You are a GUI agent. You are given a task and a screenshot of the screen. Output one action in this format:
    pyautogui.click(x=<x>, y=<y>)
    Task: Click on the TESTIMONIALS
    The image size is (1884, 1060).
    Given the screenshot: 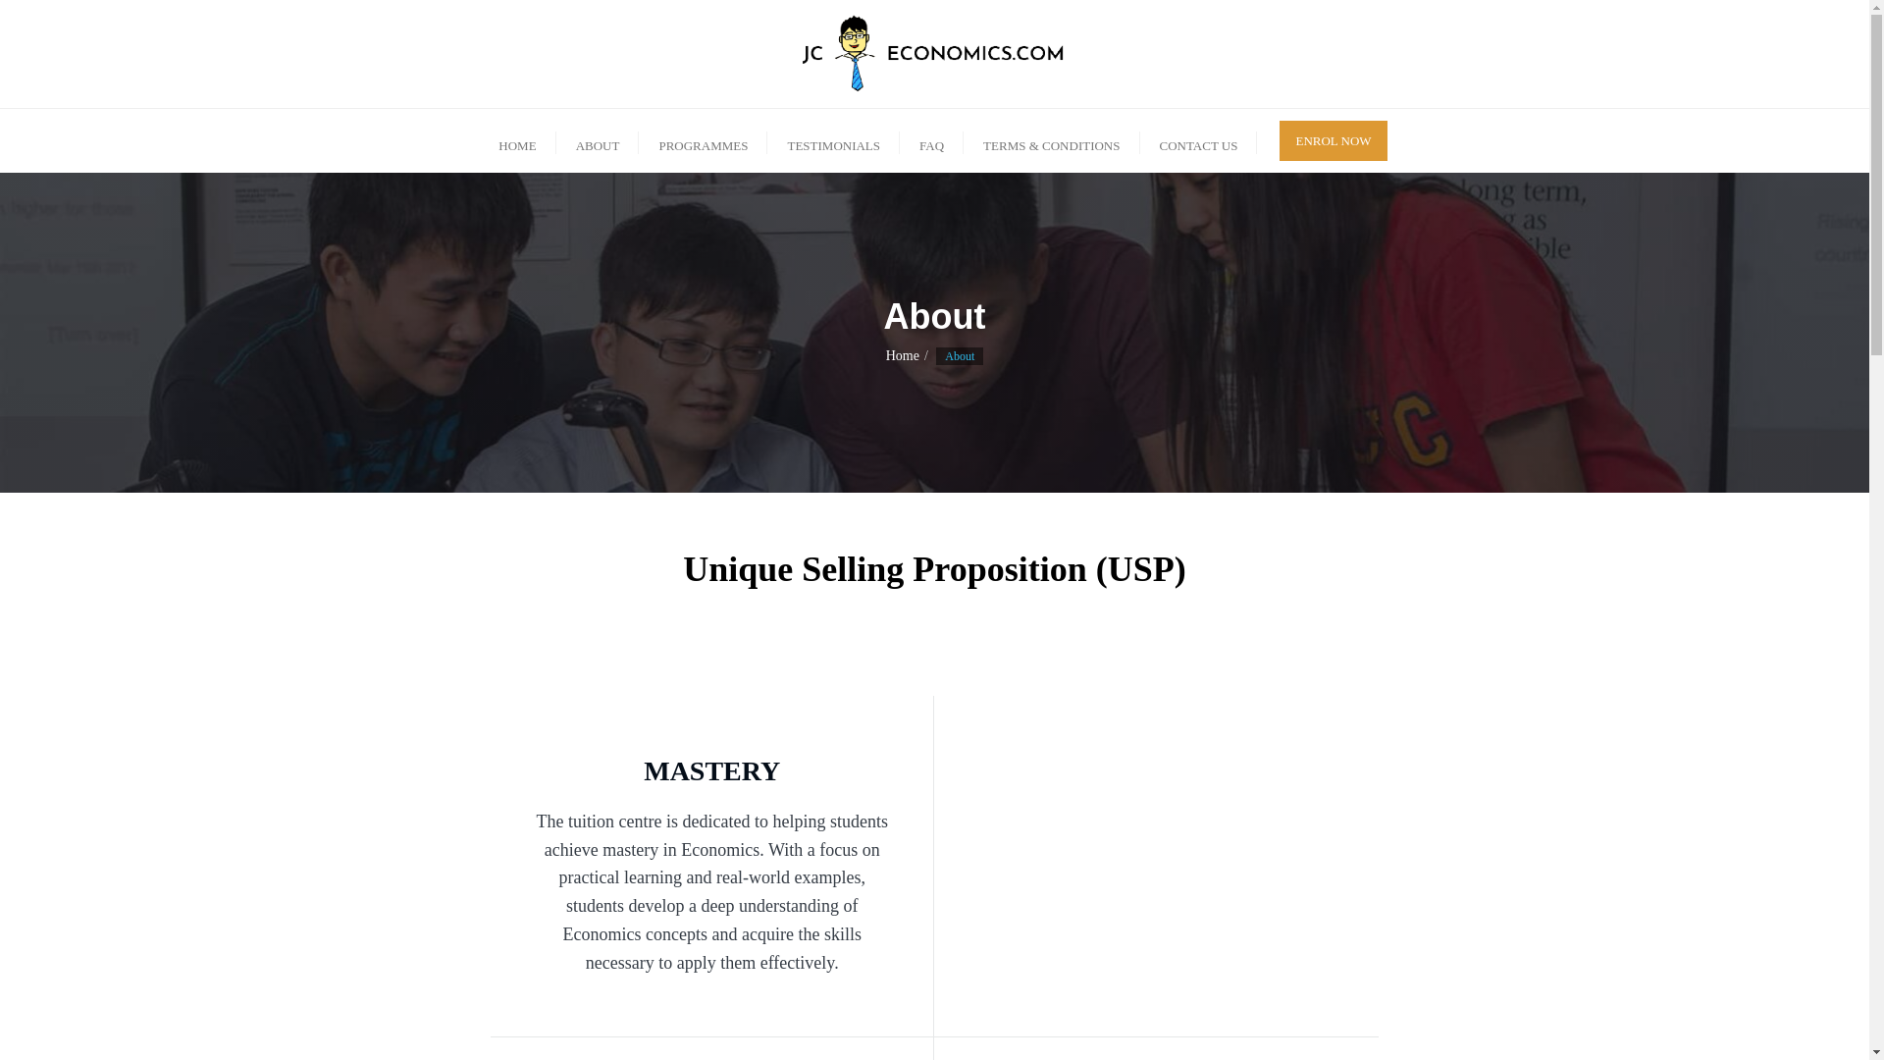 What is the action you would take?
    pyautogui.click(x=833, y=141)
    